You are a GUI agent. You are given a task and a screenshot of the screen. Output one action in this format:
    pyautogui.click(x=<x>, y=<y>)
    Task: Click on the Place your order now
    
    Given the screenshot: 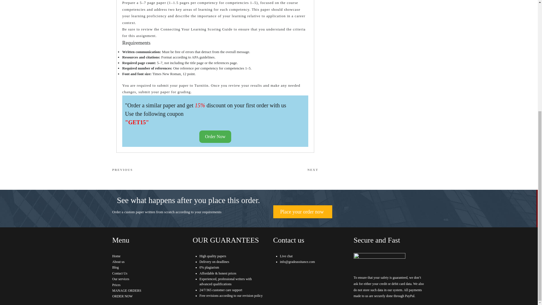 What is the action you would take?
    pyautogui.click(x=303, y=212)
    